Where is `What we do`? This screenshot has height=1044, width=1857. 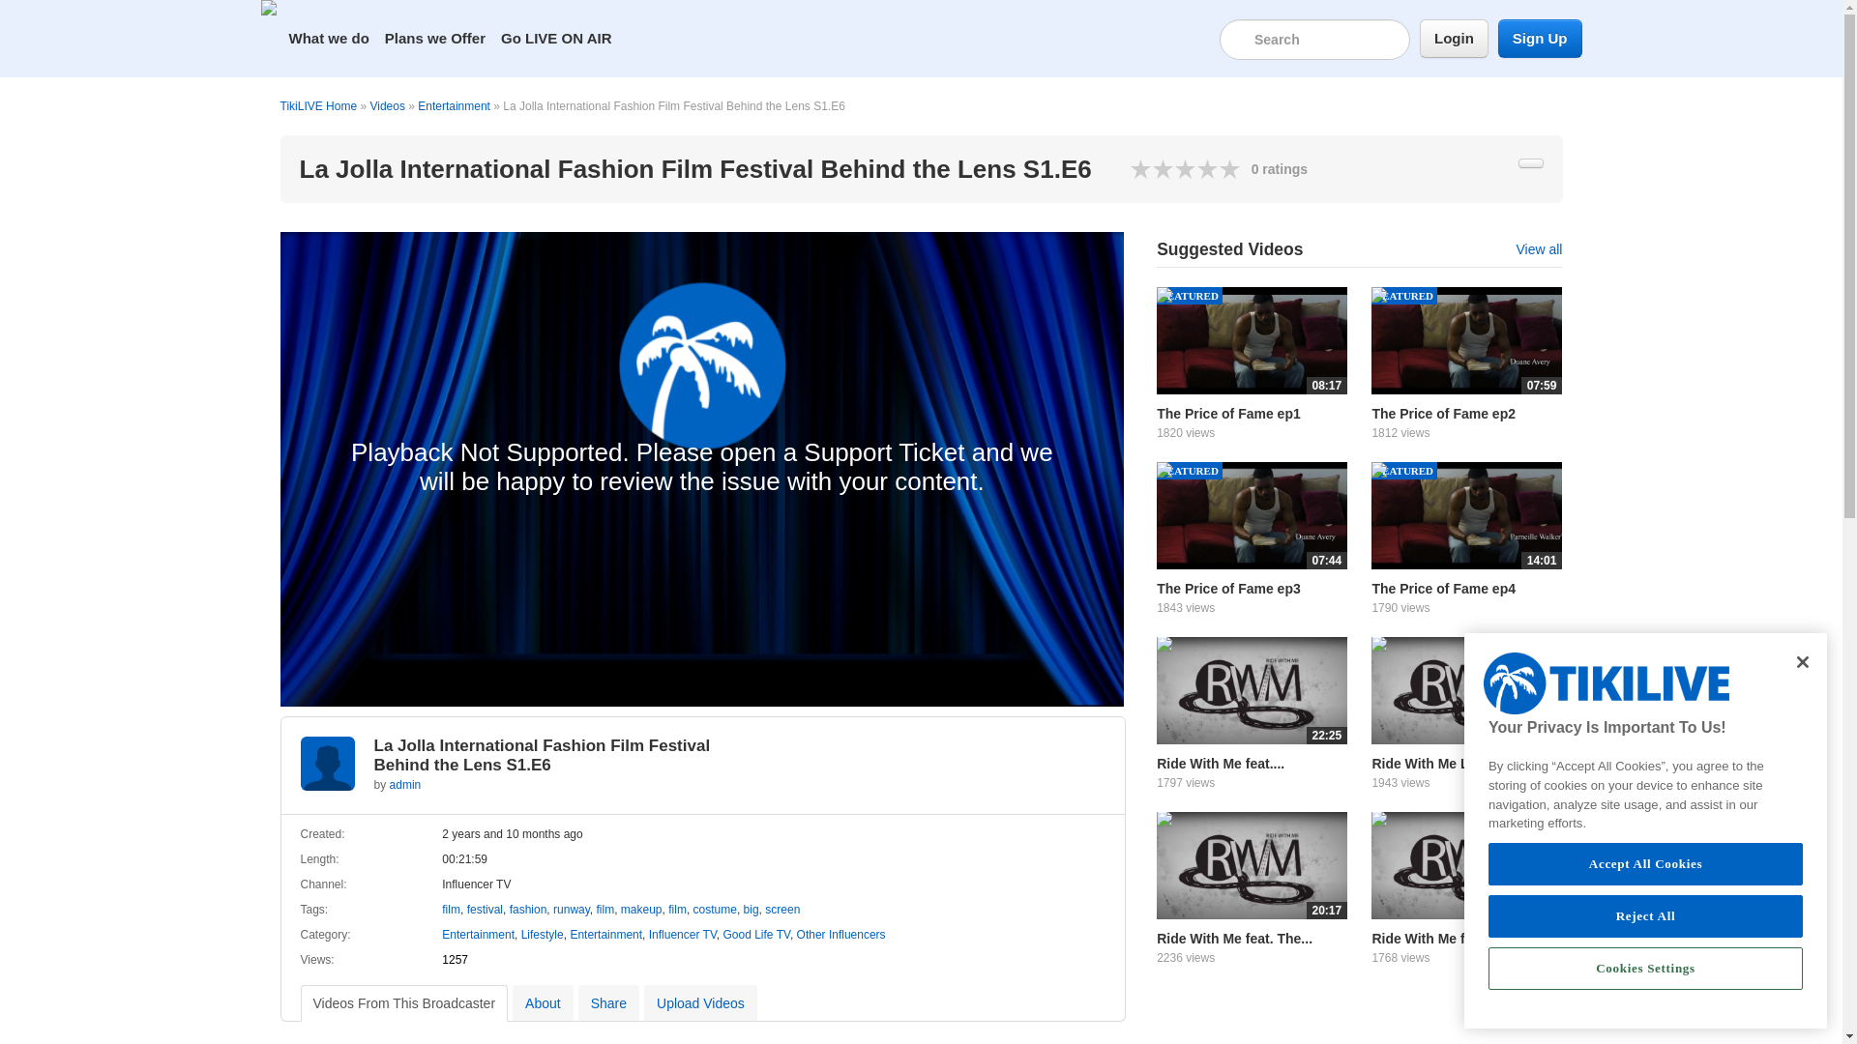 What we do is located at coordinates (328, 39).